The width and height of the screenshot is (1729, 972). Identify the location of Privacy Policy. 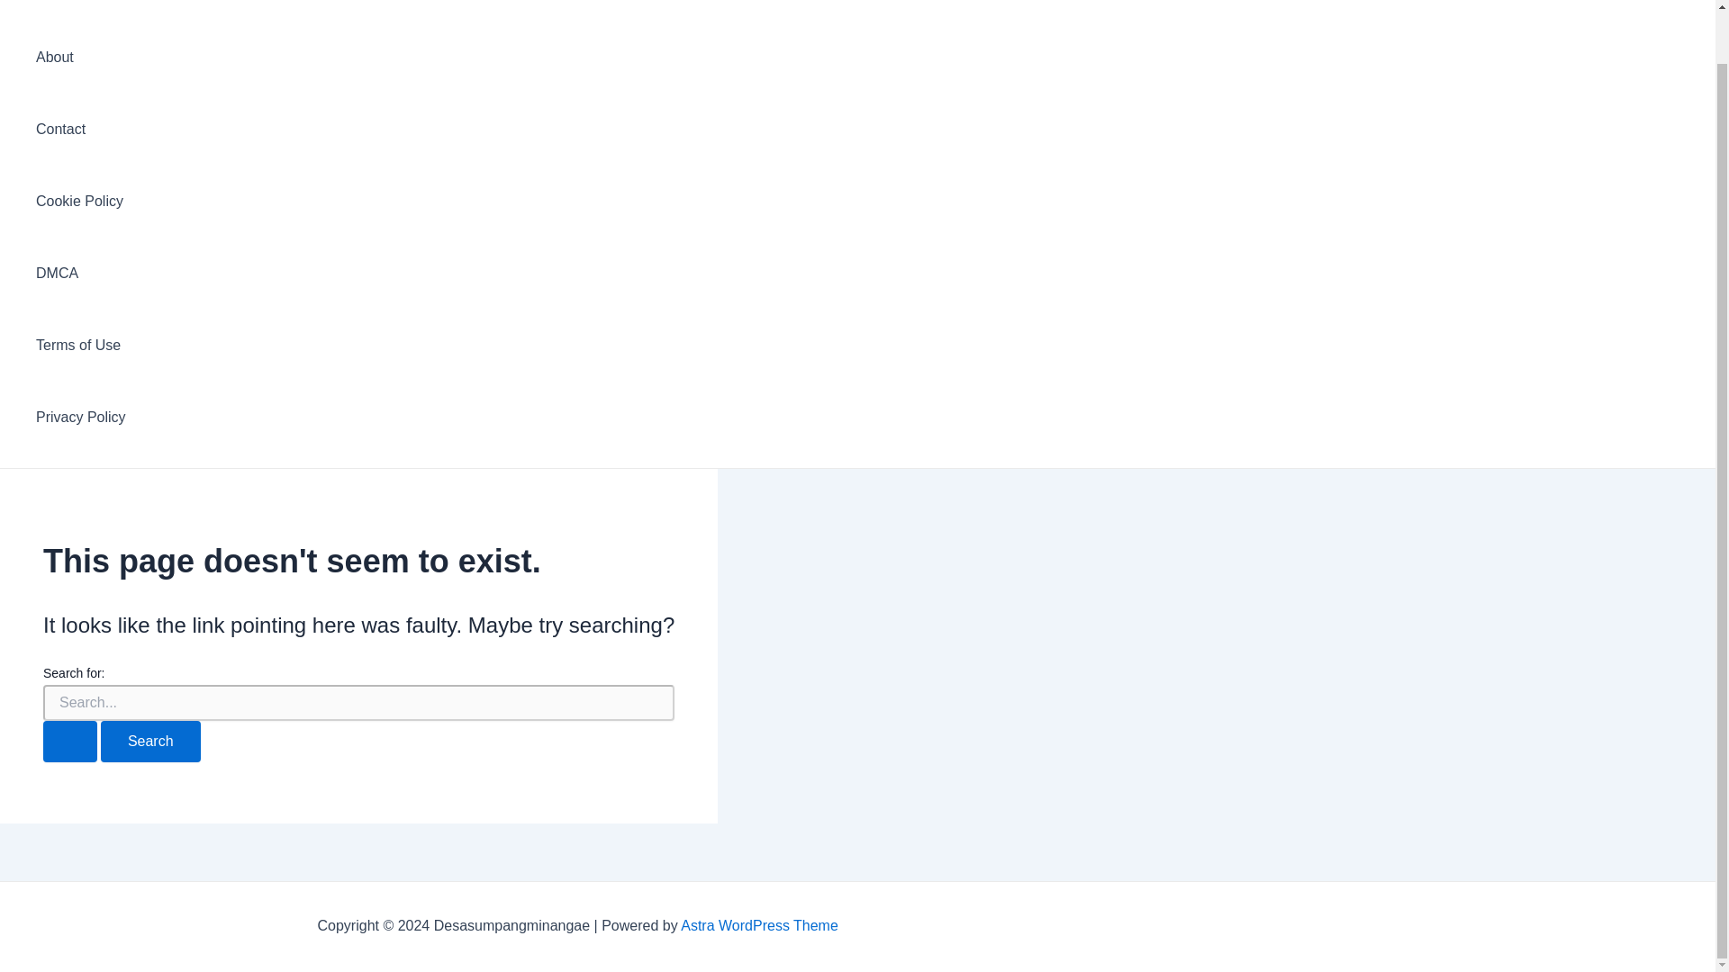
(81, 418).